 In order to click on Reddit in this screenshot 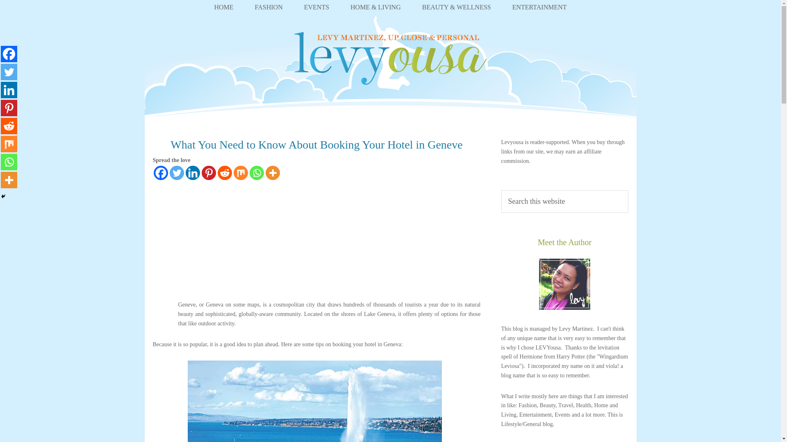, I will do `click(224, 173)`.